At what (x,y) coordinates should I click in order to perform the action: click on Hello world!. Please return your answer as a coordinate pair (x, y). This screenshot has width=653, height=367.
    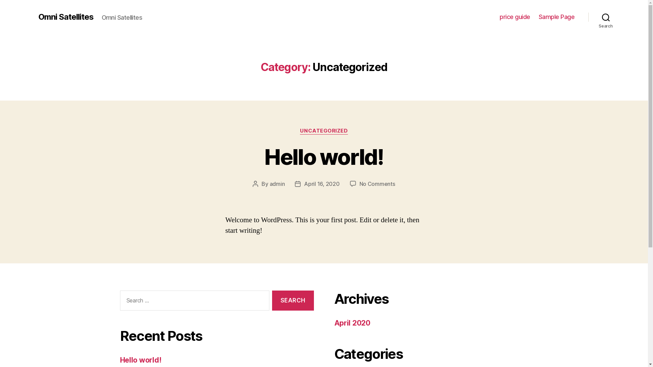
    Looking at the image, I should click on (140, 360).